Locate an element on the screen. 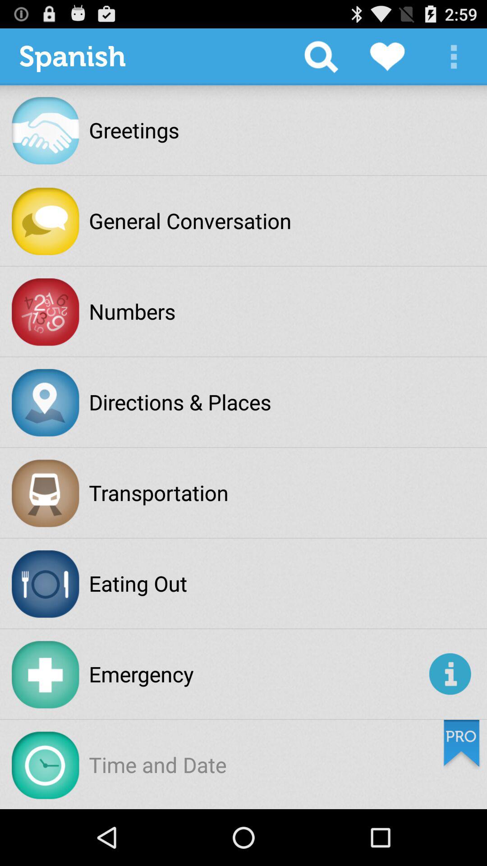 Image resolution: width=487 pixels, height=866 pixels. open the app to the right of the spanish item is located at coordinates (321, 57).